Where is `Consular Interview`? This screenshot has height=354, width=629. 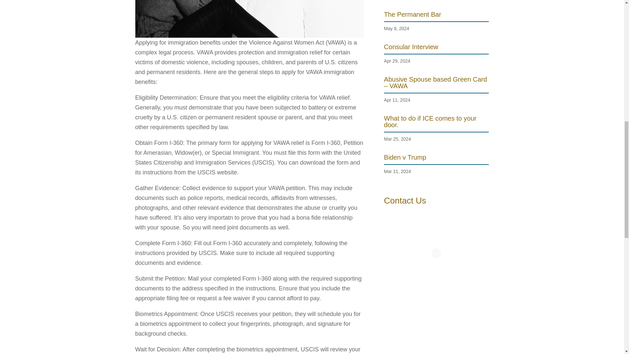 Consular Interview is located at coordinates (411, 47).